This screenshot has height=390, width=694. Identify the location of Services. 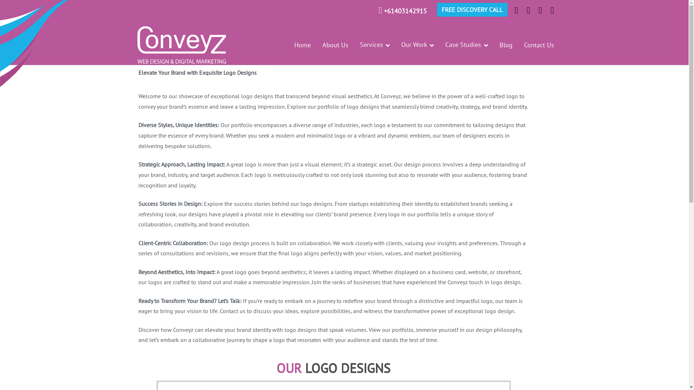
(375, 45).